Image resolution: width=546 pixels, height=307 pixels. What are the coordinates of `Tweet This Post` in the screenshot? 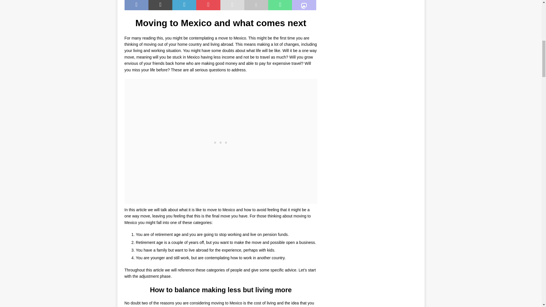 It's located at (160, 5).